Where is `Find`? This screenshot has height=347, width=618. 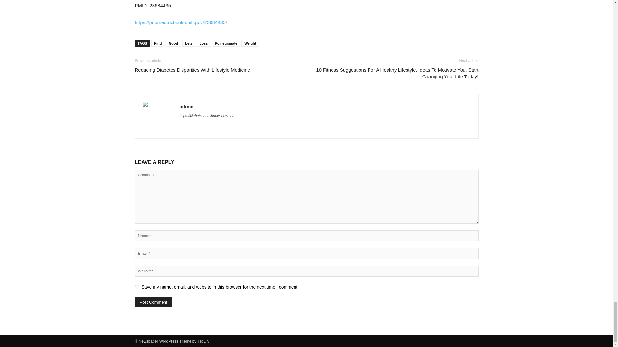 Find is located at coordinates (158, 43).